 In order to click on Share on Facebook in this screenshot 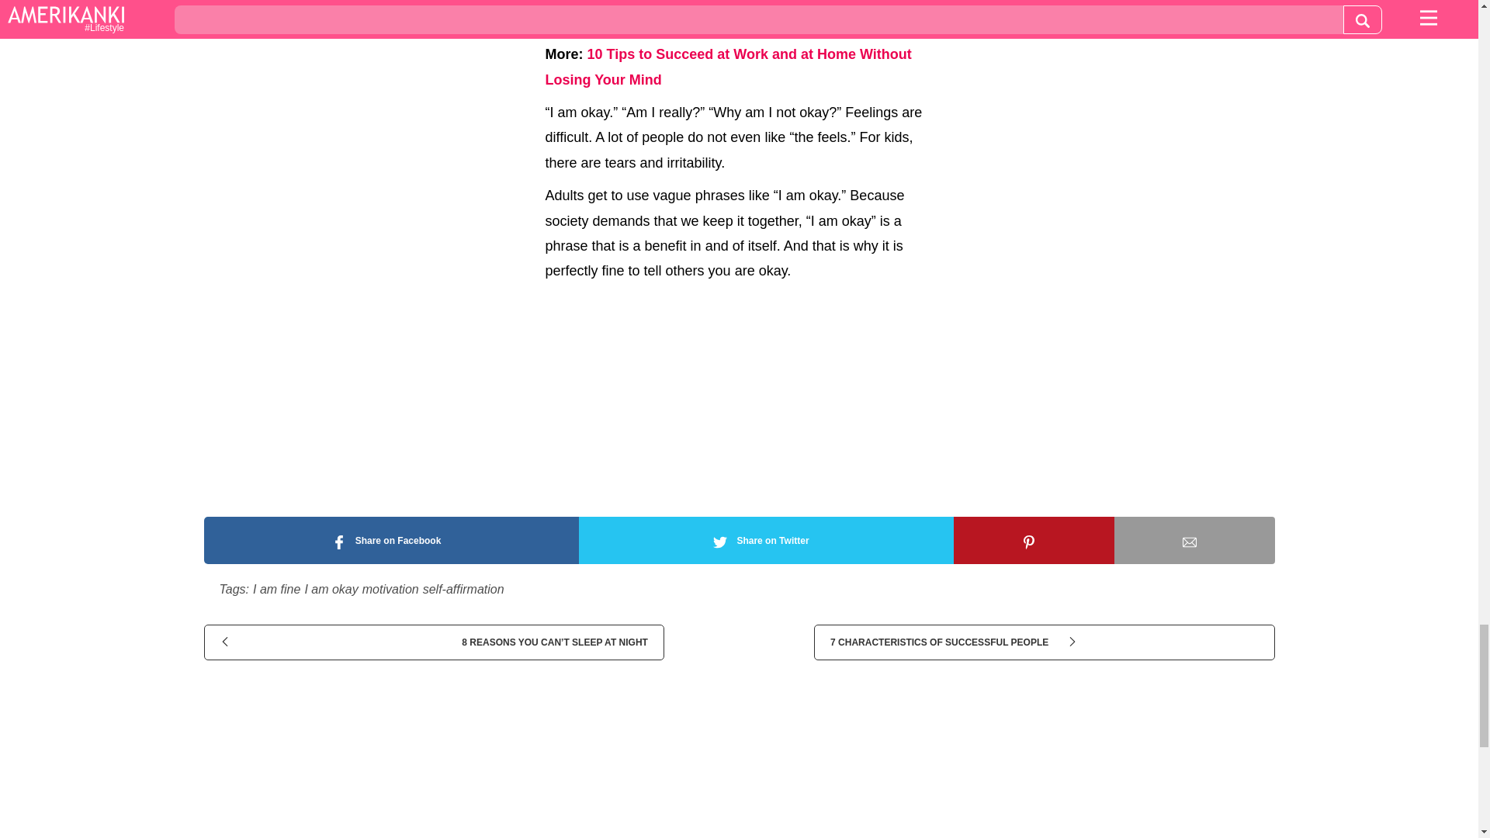, I will do `click(390, 540)`.